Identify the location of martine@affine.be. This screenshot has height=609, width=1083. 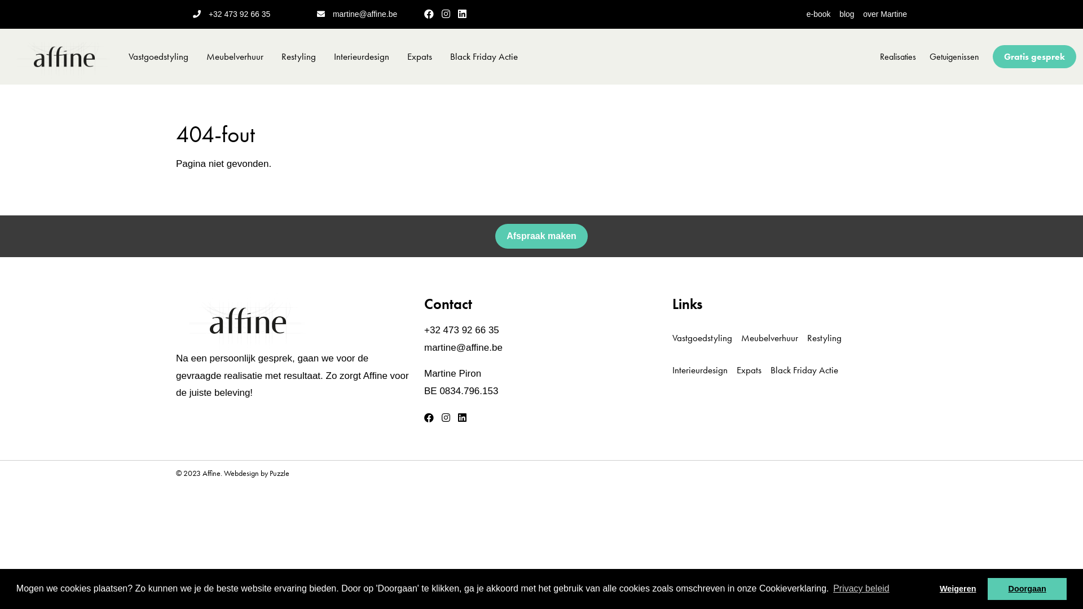
(365, 14).